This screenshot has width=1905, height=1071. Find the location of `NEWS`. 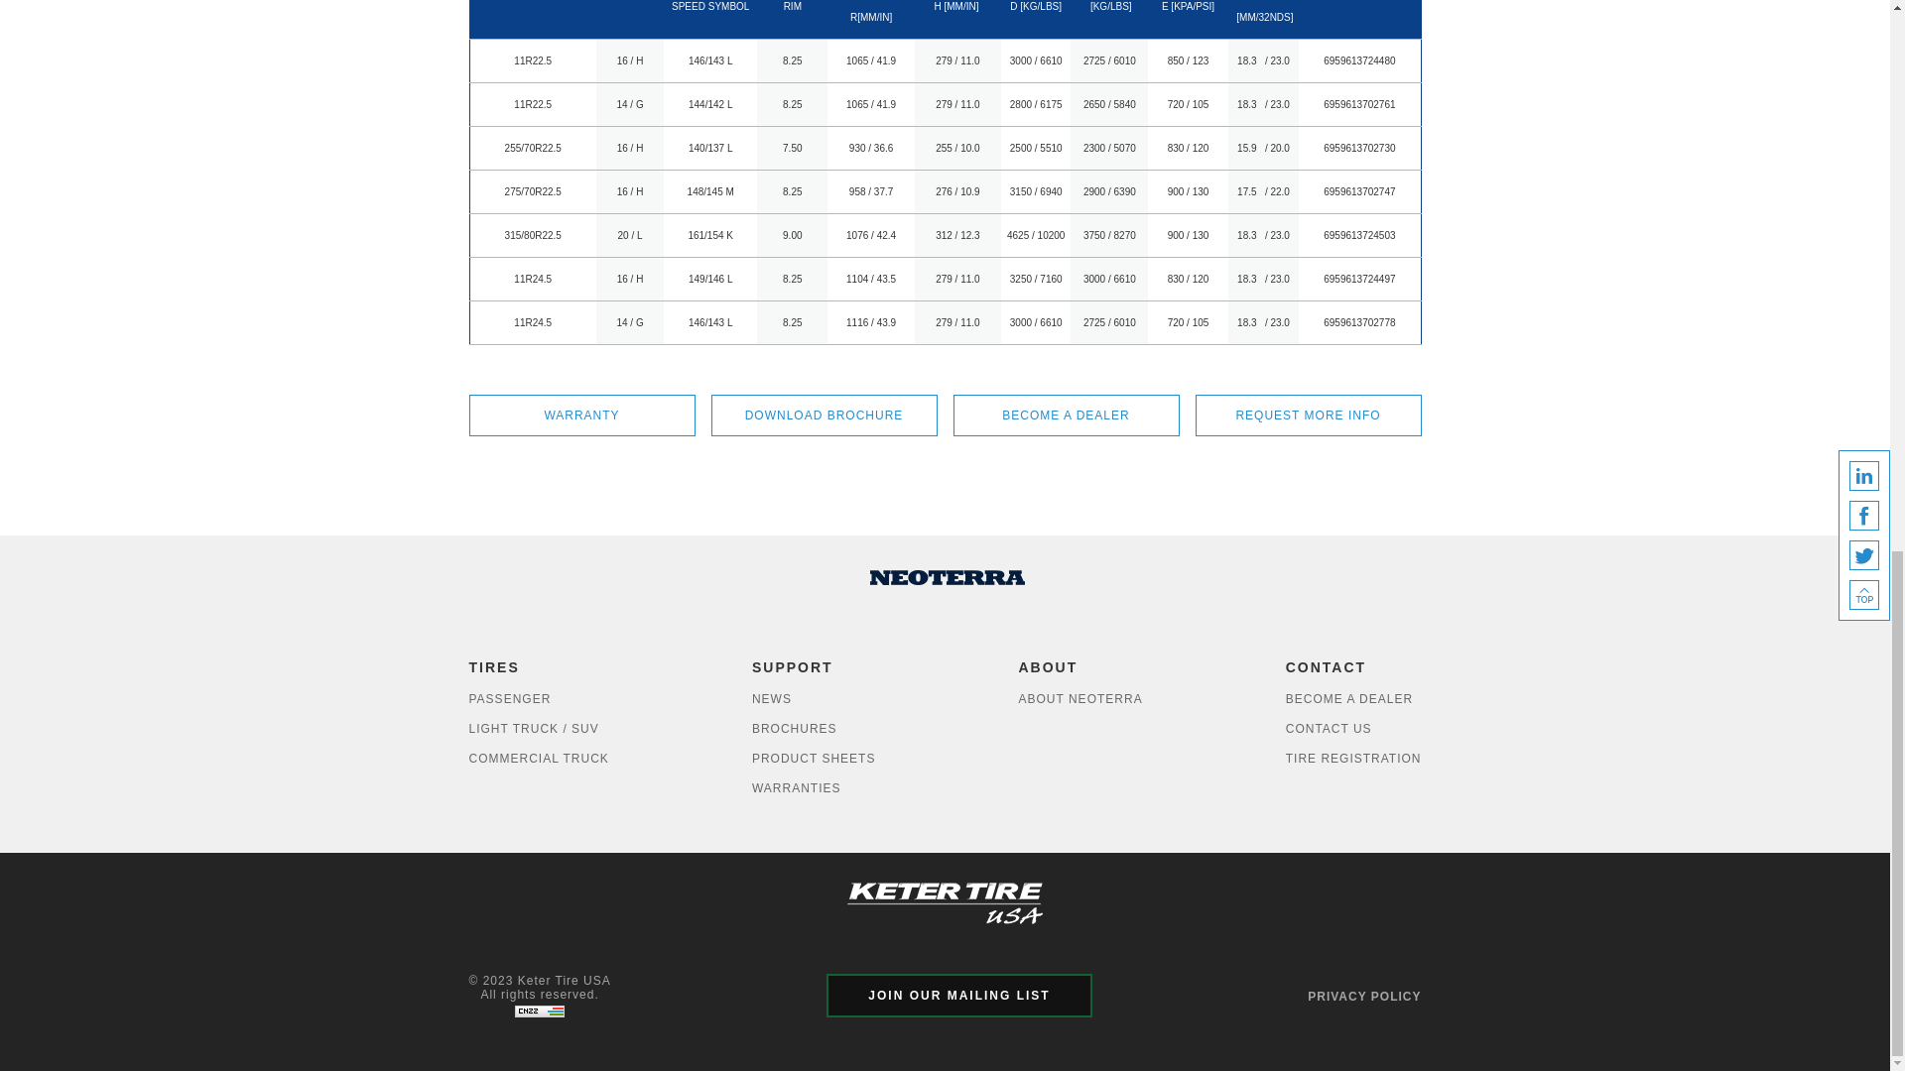

NEWS is located at coordinates (814, 699).